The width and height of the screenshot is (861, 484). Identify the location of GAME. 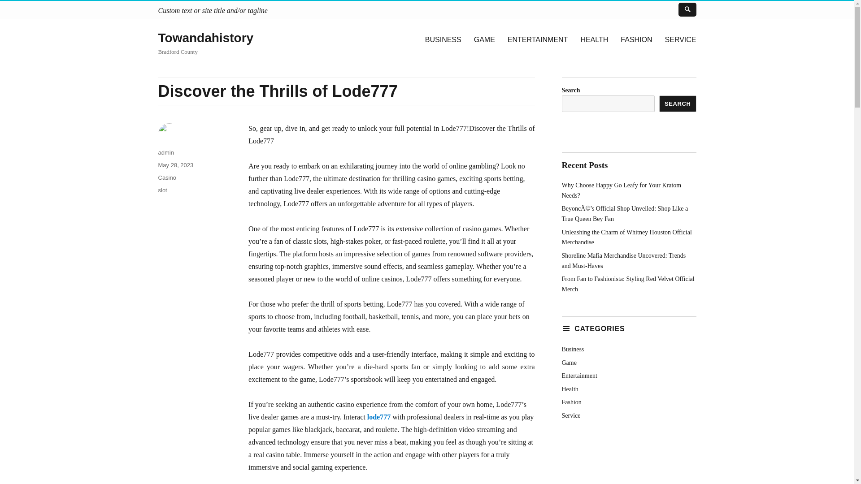
(484, 39).